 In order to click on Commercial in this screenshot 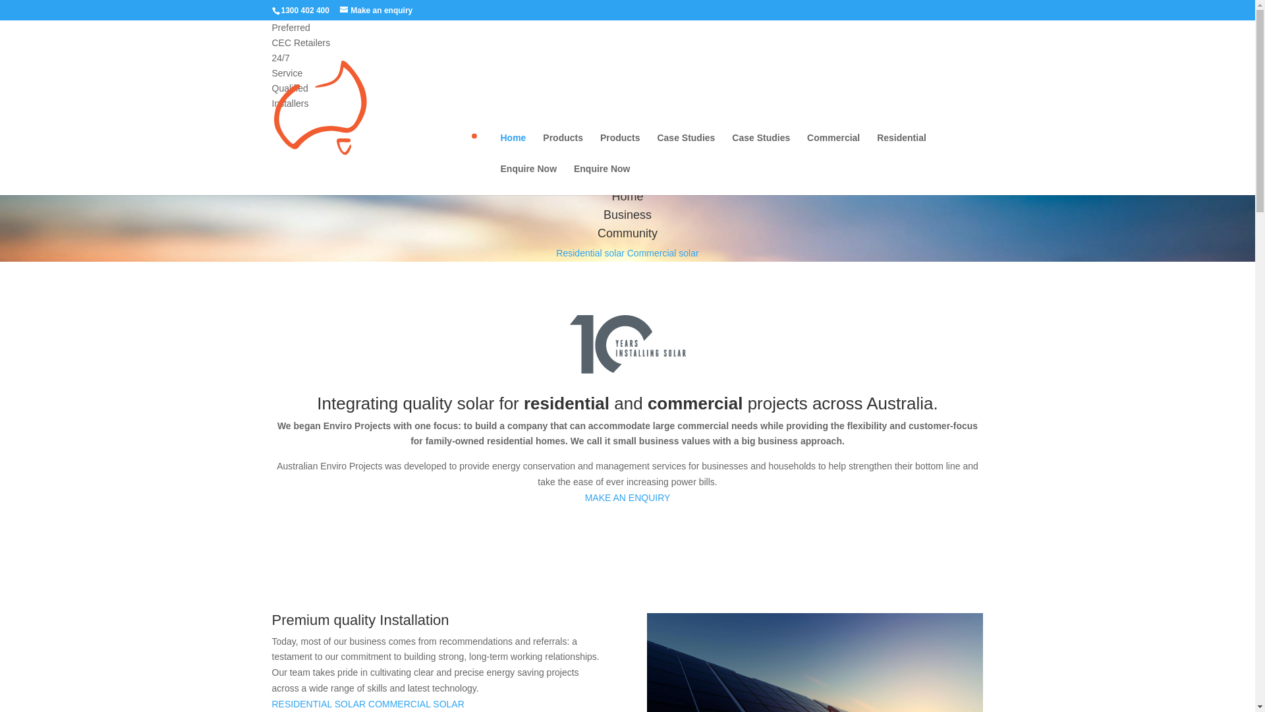, I will do `click(833, 149)`.